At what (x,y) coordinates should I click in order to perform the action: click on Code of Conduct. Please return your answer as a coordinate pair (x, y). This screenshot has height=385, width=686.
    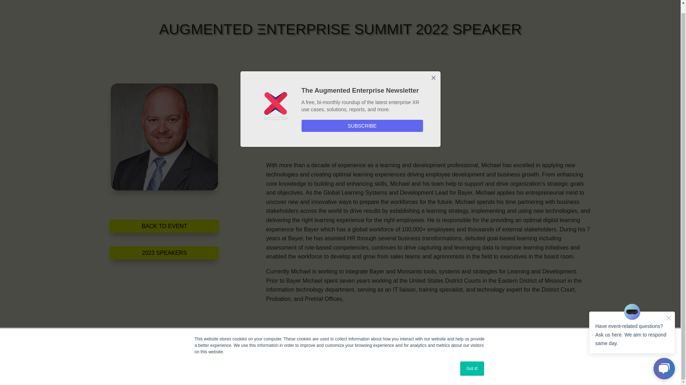
    Looking at the image, I should click on (254, 368).